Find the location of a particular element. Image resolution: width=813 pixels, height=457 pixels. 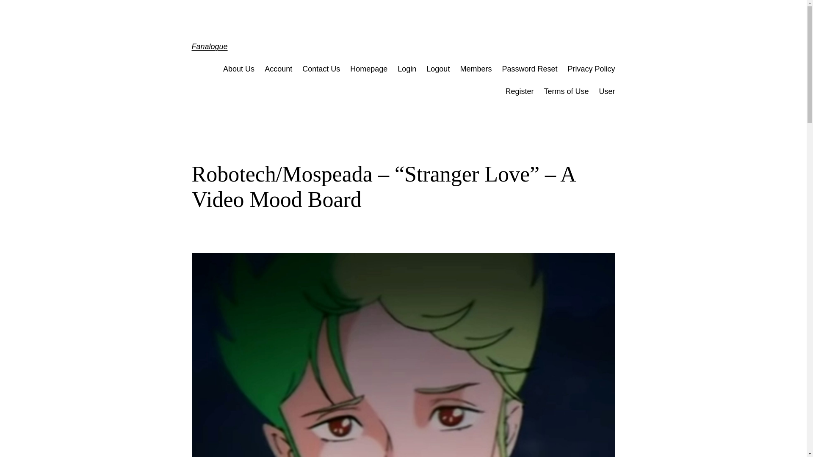

Contact Us is located at coordinates (321, 69).